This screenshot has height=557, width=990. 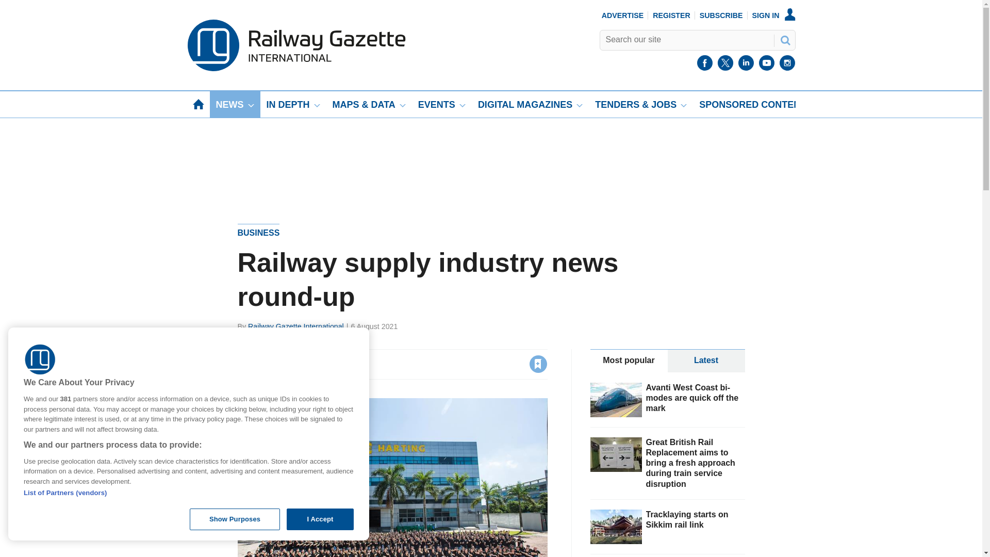 I want to click on Share this on Linked in, so click(x=290, y=364).